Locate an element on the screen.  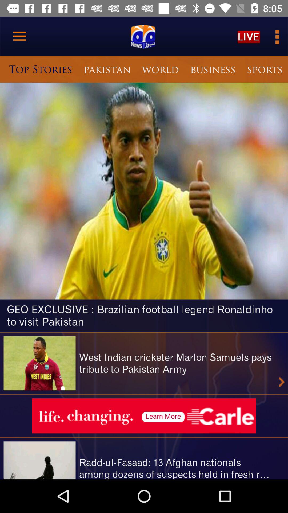
icon left to the 3 dotted vertical line icon is located at coordinates (249, 36).